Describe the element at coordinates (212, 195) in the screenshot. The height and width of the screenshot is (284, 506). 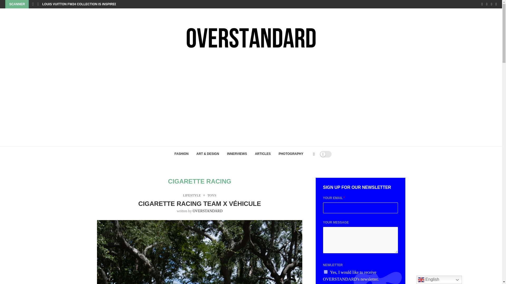
I see `TOYS` at that location.